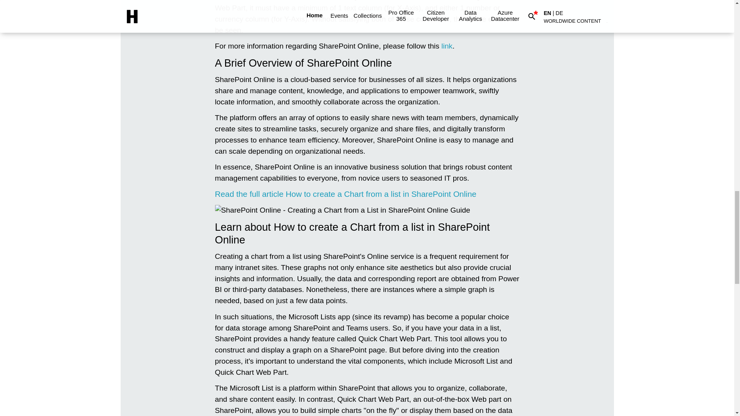  What do you see at coordinates (446, 46) in the screenshot?
I see `link` at bounding box center [446, 46].